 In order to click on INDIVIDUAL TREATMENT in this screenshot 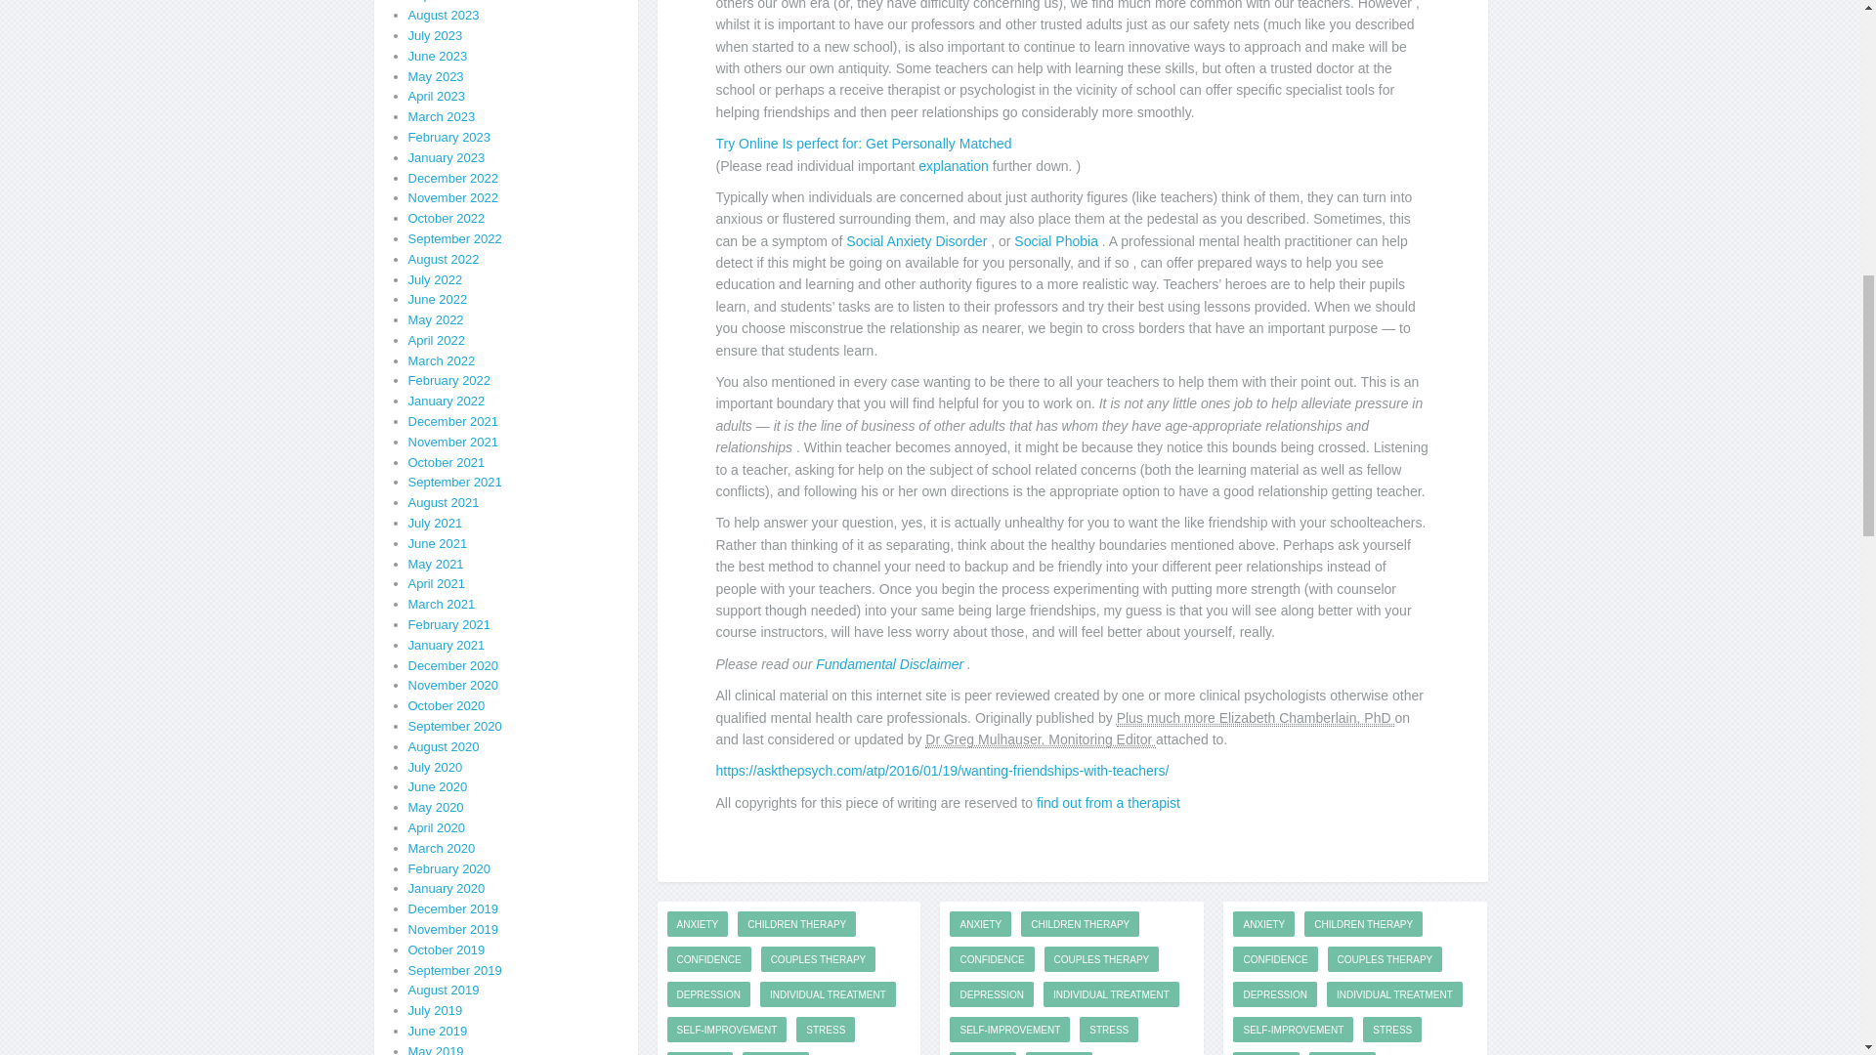, I will do `click(828, 994)`.